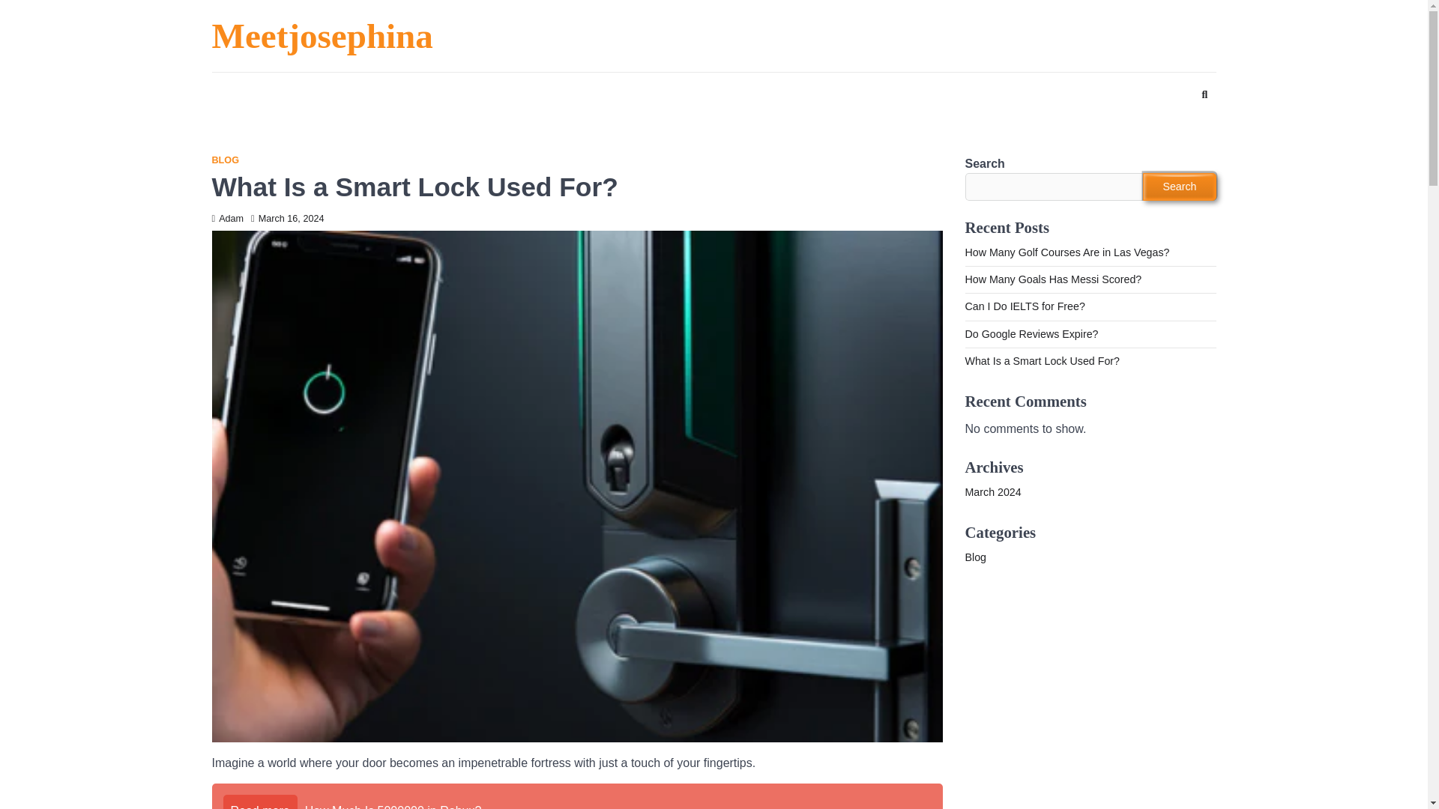 The height and width of the screenshot is (809, 1439). I want to click on Do Google Reviews Expire?, so click(1032, 334).